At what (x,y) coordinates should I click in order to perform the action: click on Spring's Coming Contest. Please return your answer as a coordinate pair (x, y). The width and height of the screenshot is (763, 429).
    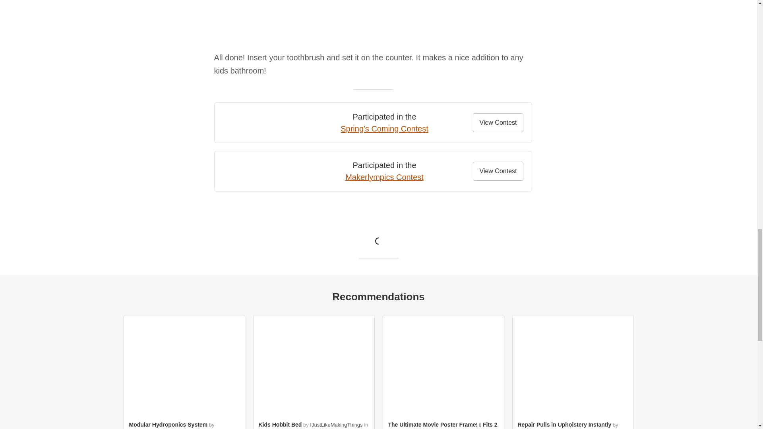
    Looking at the image, I should click on (384, 129).